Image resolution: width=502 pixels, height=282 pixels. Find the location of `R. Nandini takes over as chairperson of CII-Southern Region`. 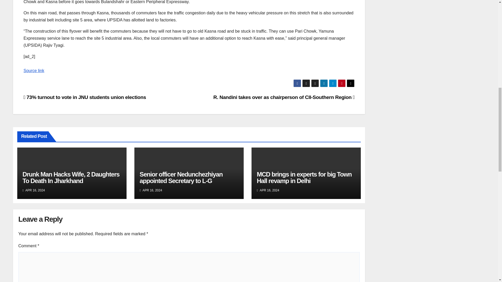

R. Nandini takes over as chairperson of CII-Southern Region is located at coordinates (284, 97).